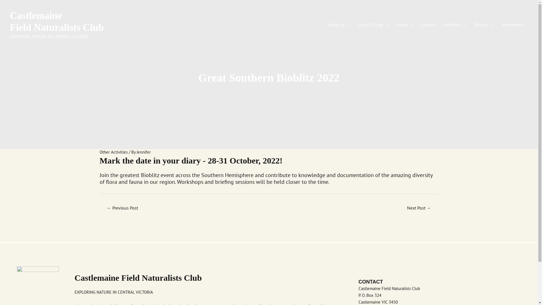  What do you see at coordinates (113, 152) in the screenshot?
I see `Other Activities` at bounding box center [113, 152].